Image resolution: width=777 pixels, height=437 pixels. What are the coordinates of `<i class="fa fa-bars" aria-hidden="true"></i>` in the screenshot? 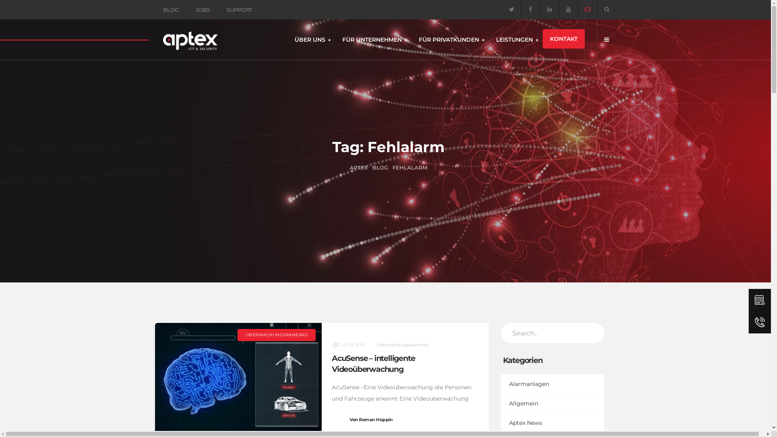 It's located at (606, 40).